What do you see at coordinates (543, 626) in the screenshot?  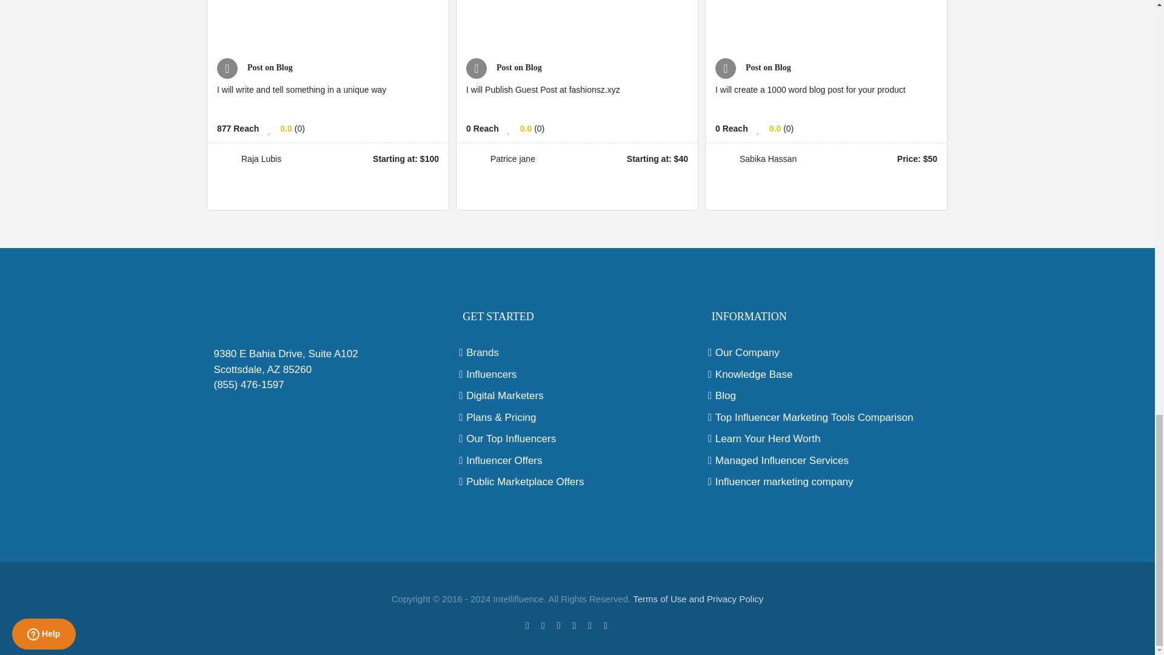 I see `Twitter` at bounding box center [543, 626].